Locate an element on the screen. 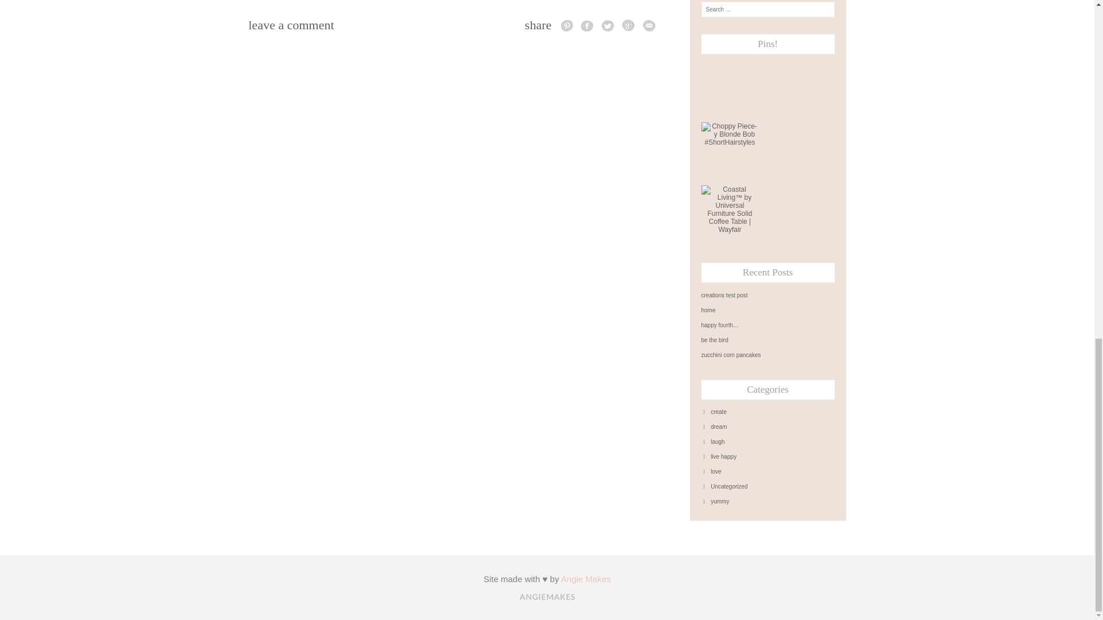   - Pinned on Apr 11, 2021 is located at coordinates (793, 189).